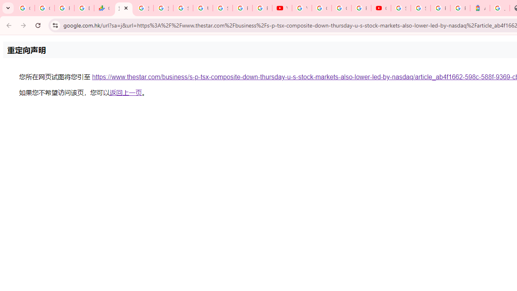 Image resolution: width=517 pixels, height=291 pixels. I want to click on Google Account Help, so click(322, 8).